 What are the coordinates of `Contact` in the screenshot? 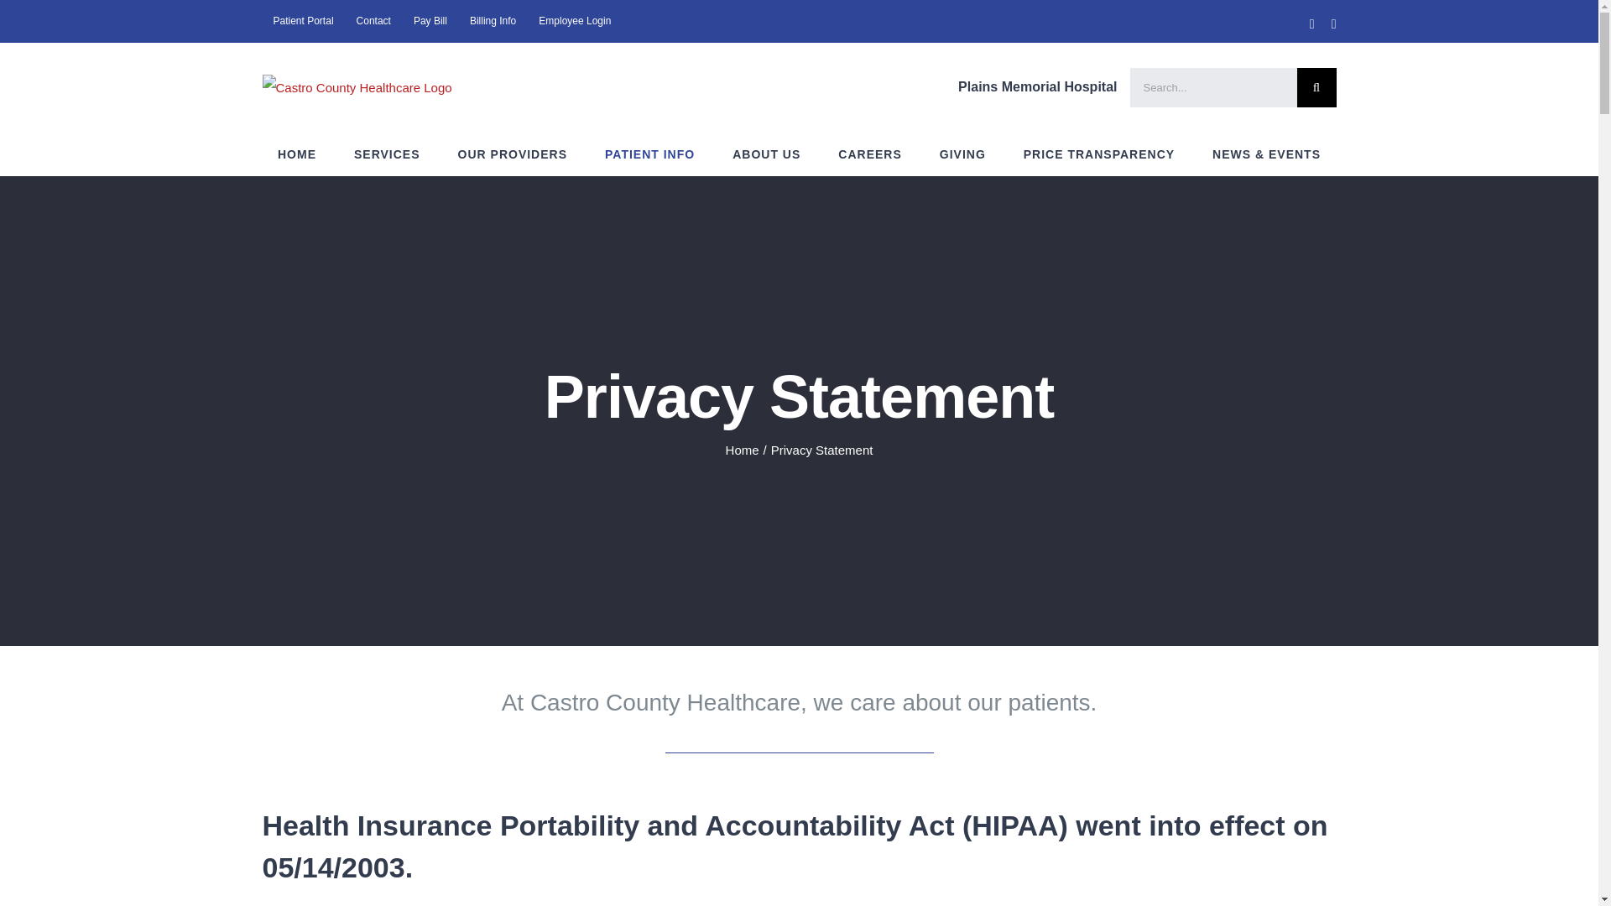 It's located at (373, 20).